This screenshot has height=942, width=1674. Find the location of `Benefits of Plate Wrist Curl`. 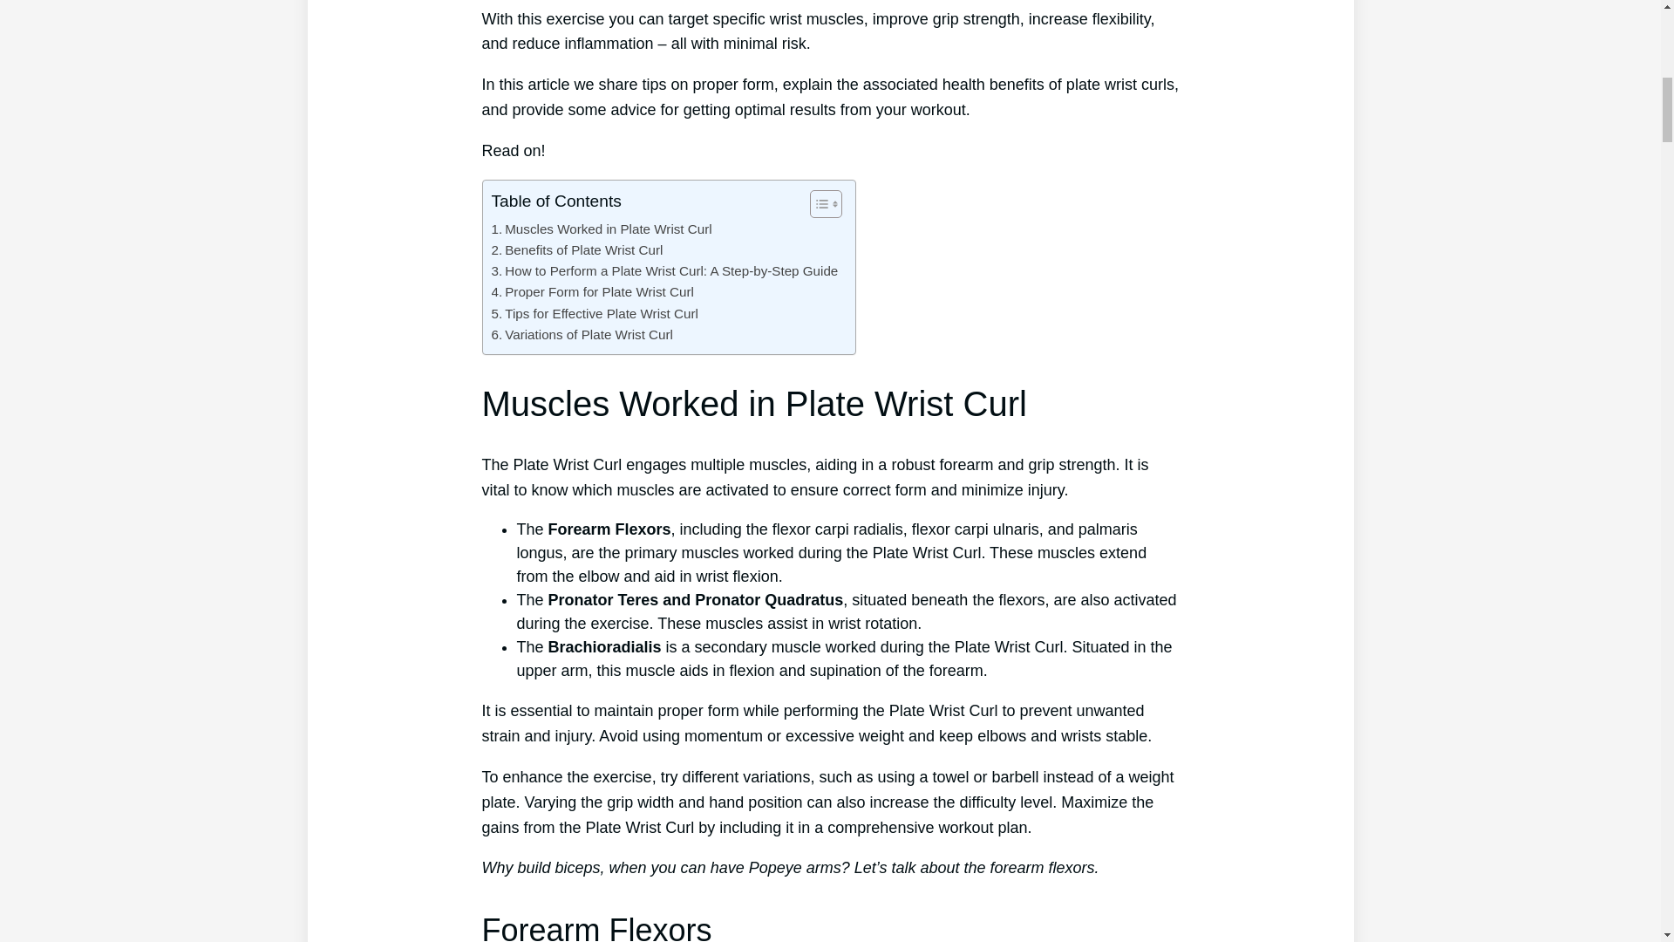

Benefits of Plate Wrist Curl is located at coordinates (577, 250).